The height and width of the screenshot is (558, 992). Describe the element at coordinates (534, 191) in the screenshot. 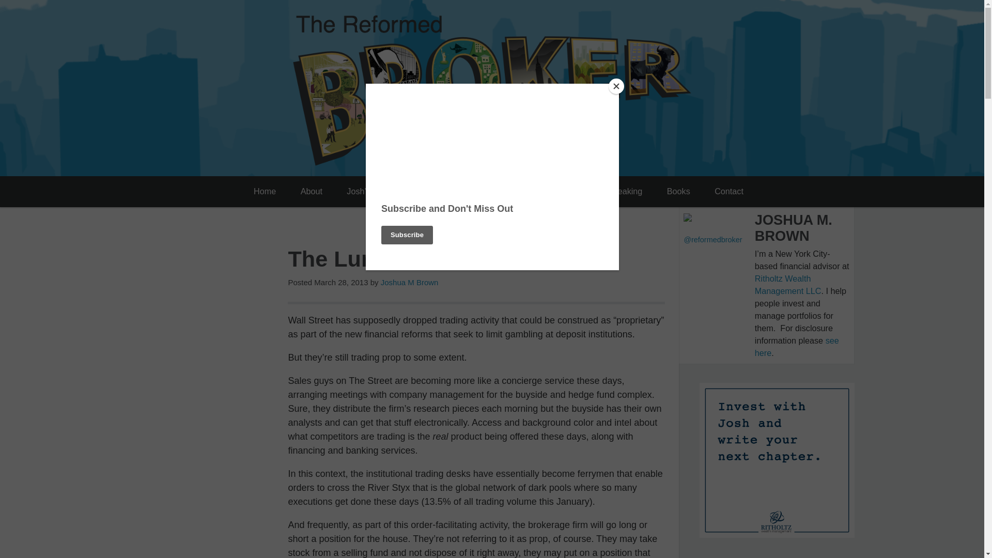

I see `In the News!` at that location.